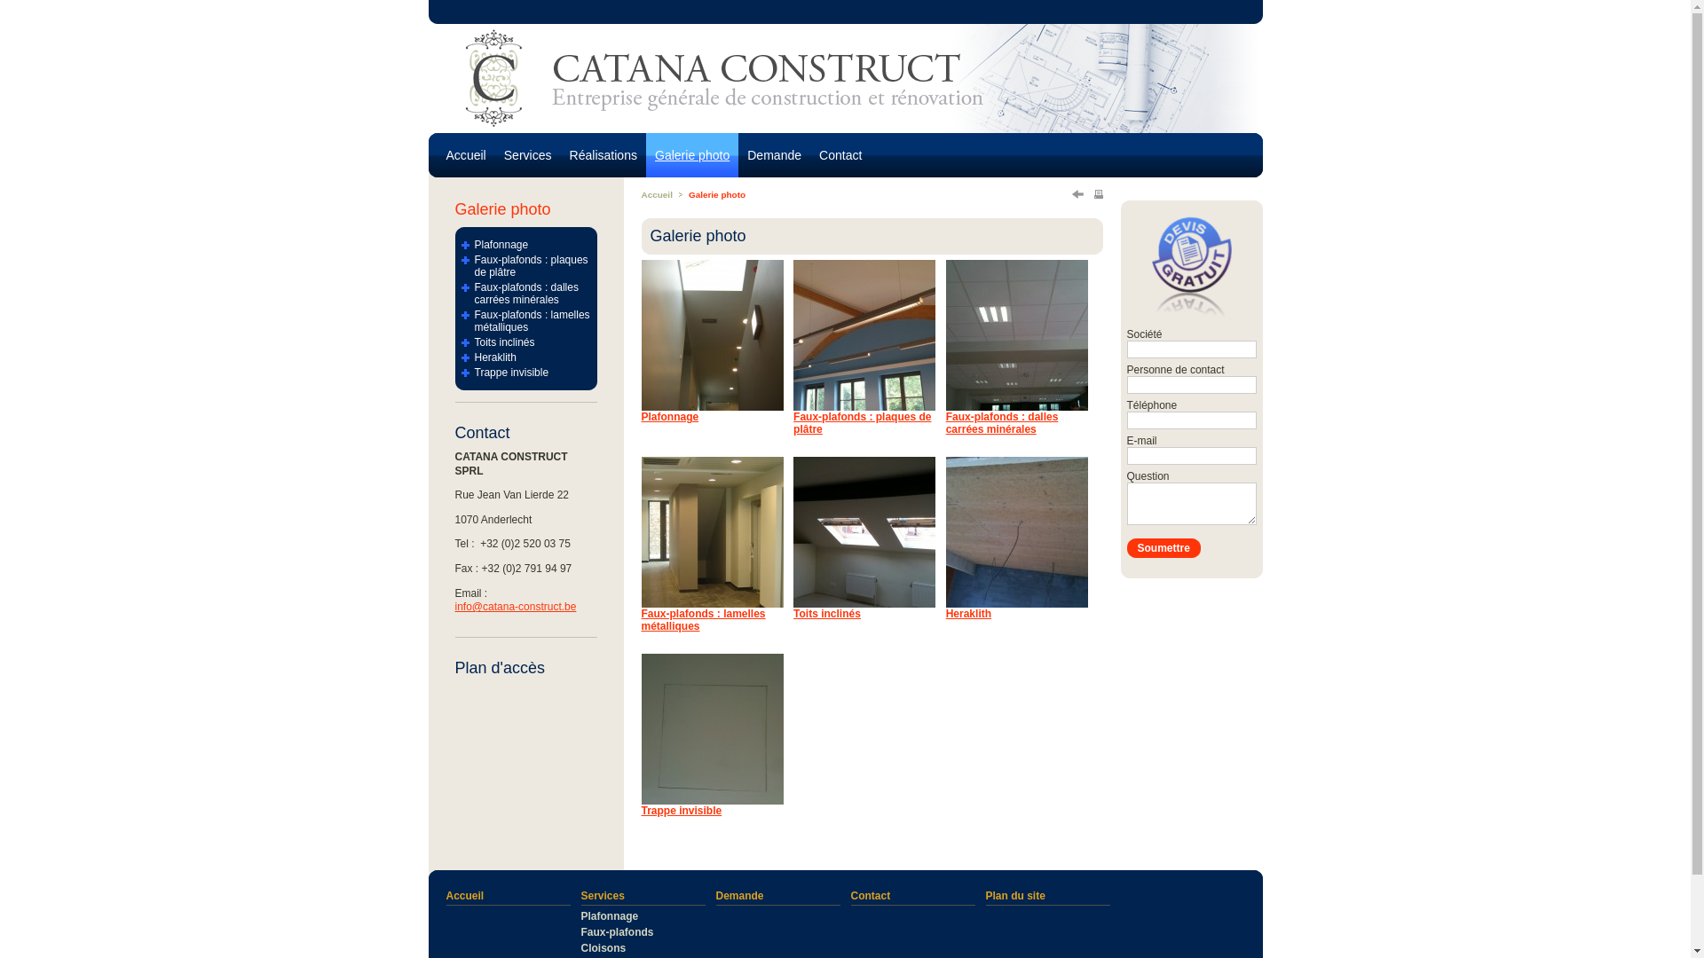 This screenshot has width=1704, height=958. I want to click on Services, so click(643, 898).